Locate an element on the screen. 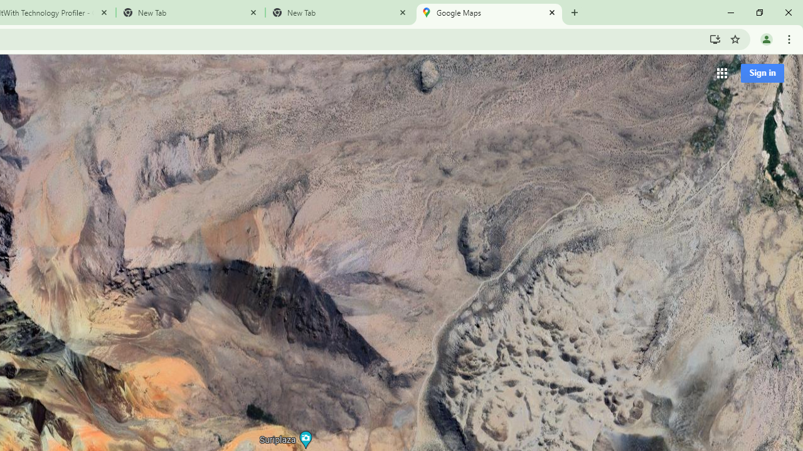  Google Maps is located at coordinates (489, 13).